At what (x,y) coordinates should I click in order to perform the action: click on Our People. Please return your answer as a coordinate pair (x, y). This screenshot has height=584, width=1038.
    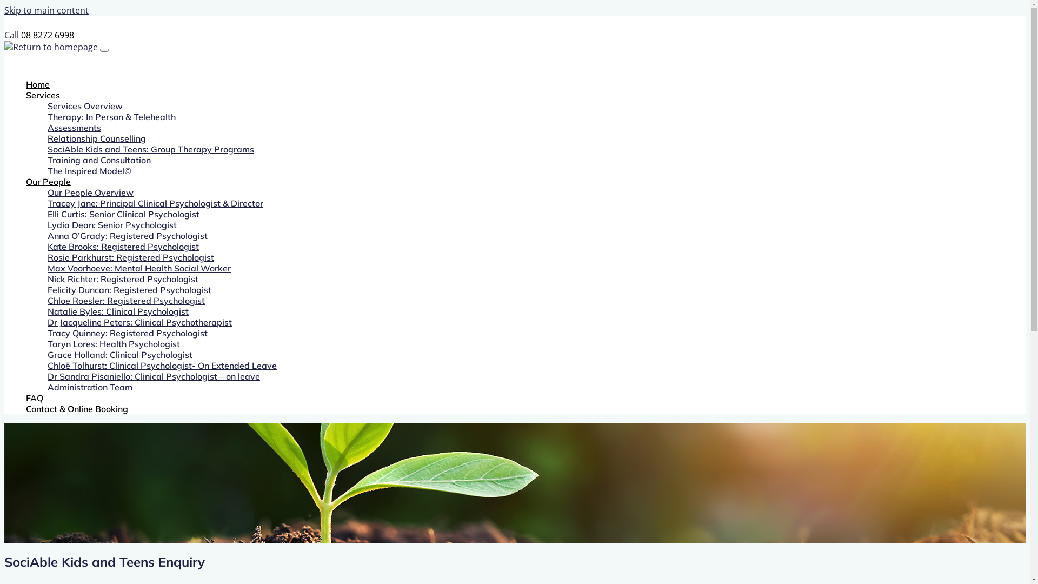
    Looking at the image, I should click on (49, 182).